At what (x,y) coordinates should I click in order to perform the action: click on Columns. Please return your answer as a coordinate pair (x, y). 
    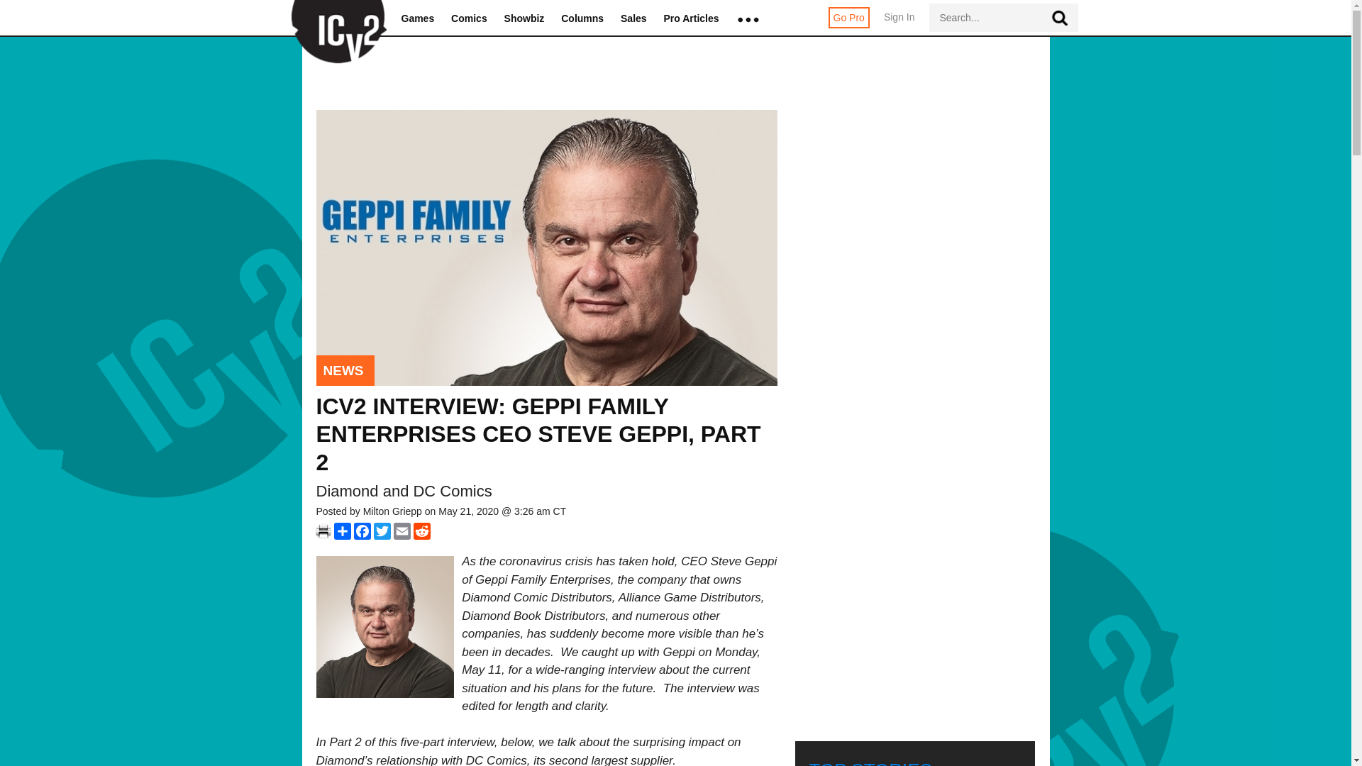
    Looking at the image, I should click on (582, 19).